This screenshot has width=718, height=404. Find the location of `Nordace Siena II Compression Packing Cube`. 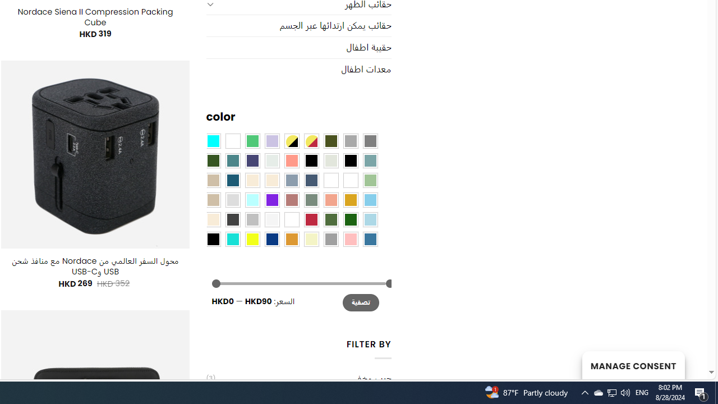

Nordace Siena II Compression Packing Cube is located at coordinates (95, 17).